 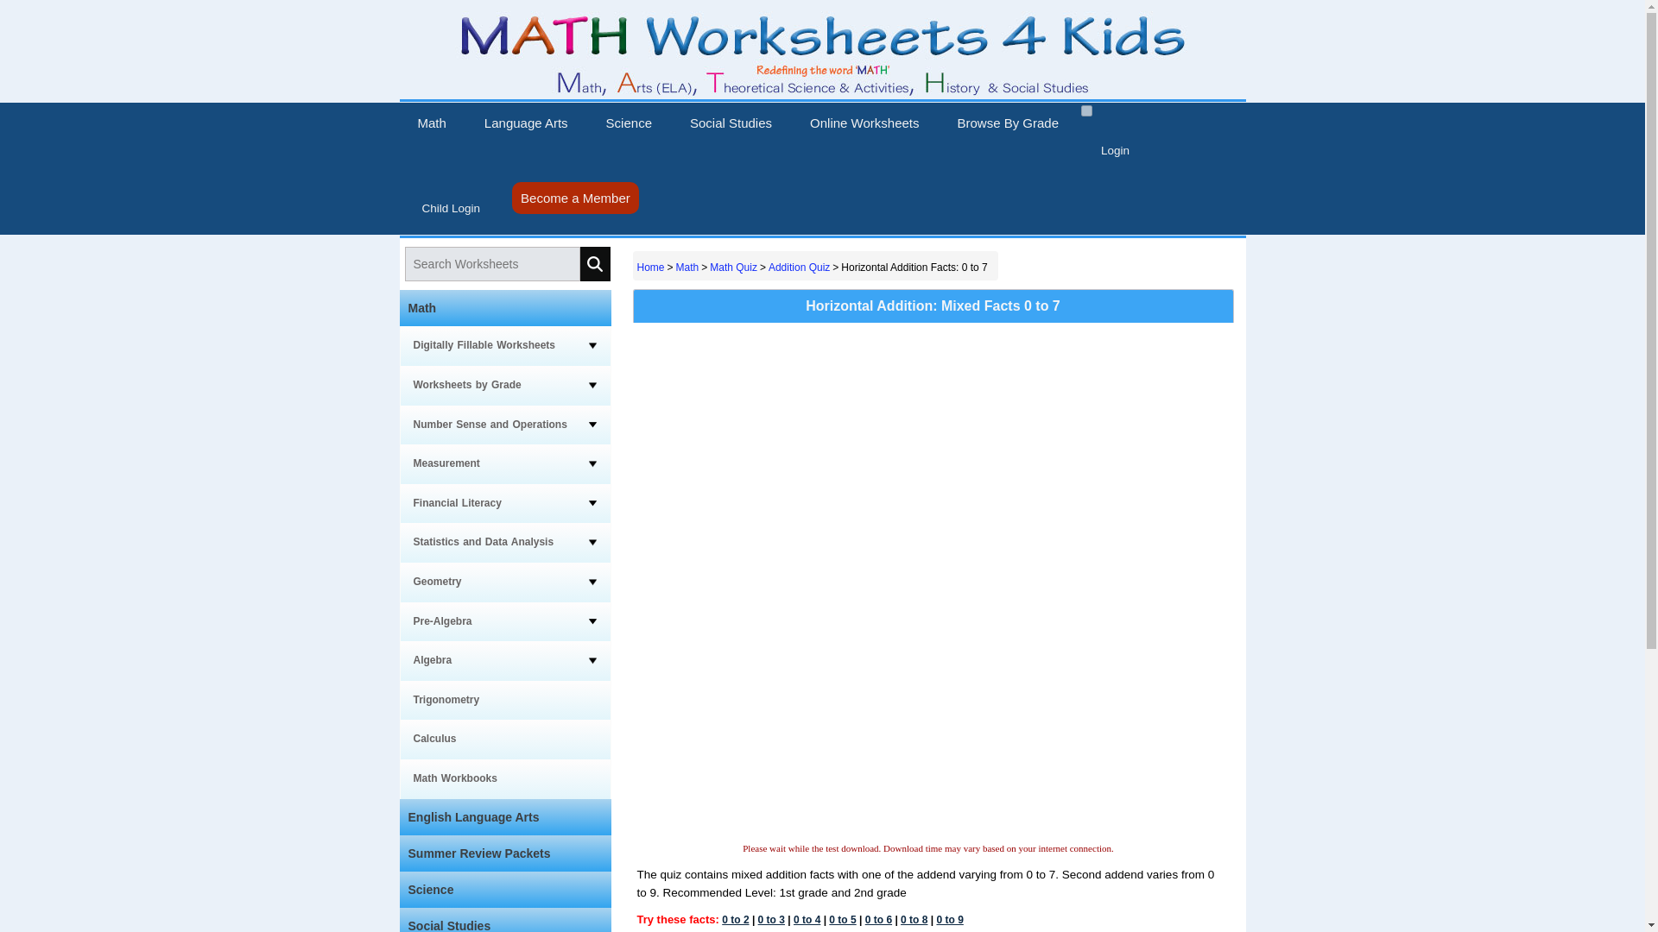 I want to click on Social Studies, so click(x=731, y=123).